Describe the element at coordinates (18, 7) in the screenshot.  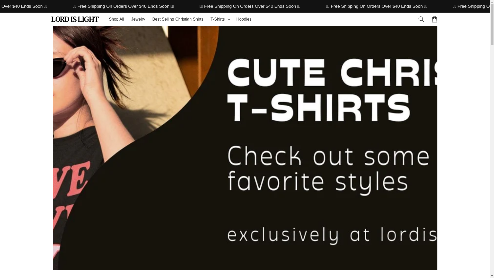
I see `Skip to content` at that location.